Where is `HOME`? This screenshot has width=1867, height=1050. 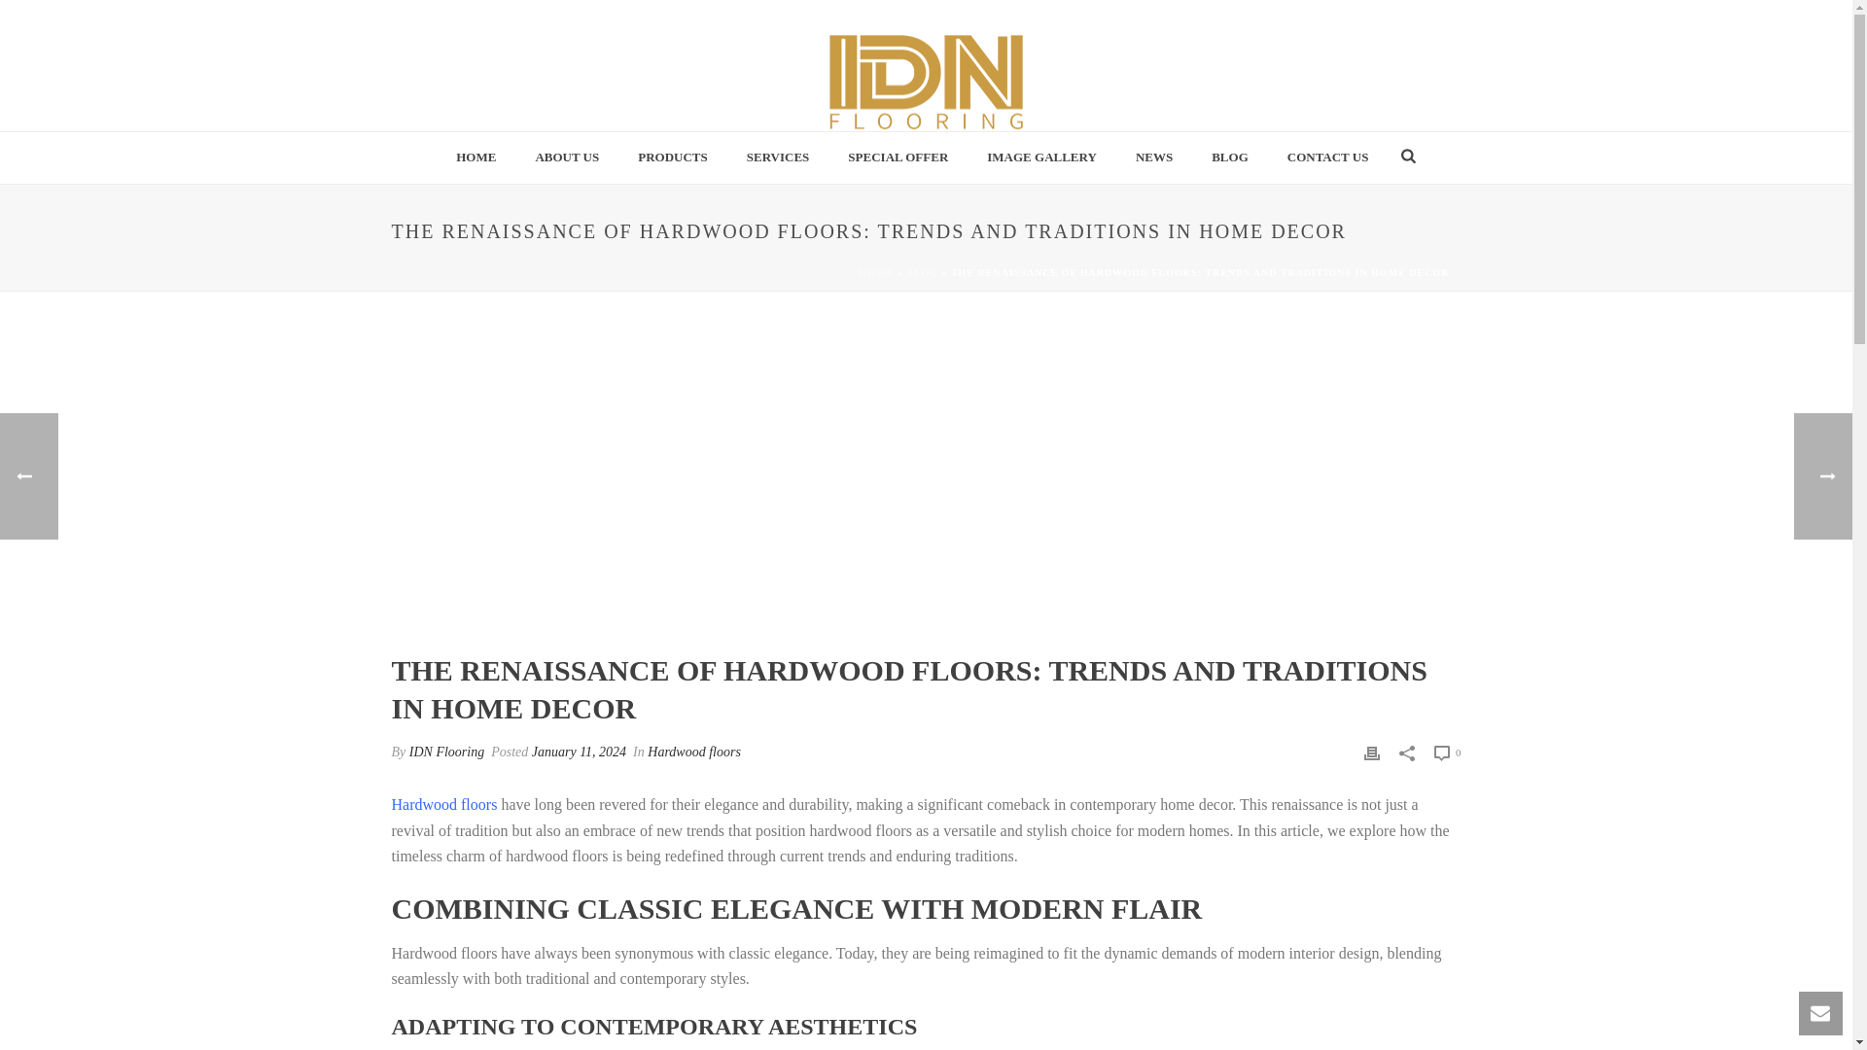
HOME is located at coordinates (876, 272).